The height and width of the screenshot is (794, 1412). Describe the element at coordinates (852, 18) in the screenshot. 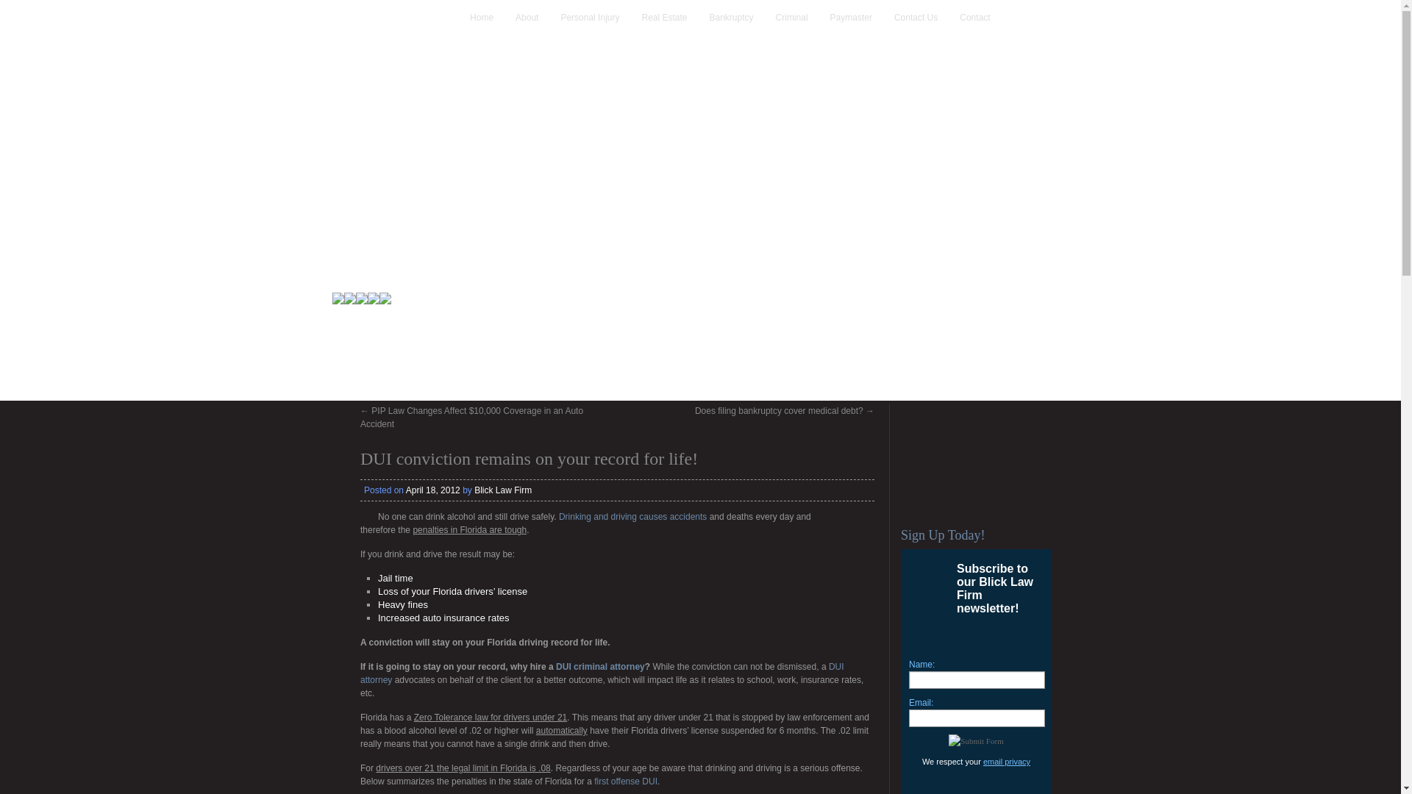

I see `Paymaster` at that location.